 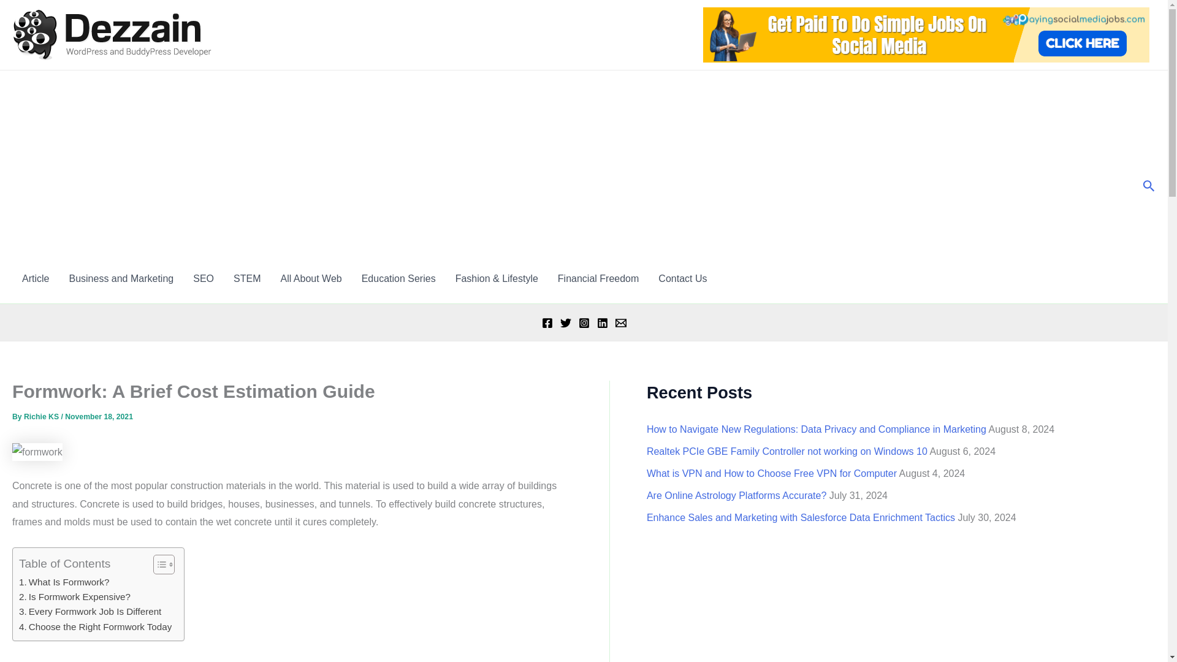 What do you see at coordinates (42, 416) in the screenshot?
I see `View all posts by Richie KS` at bounding box center [42, 416].